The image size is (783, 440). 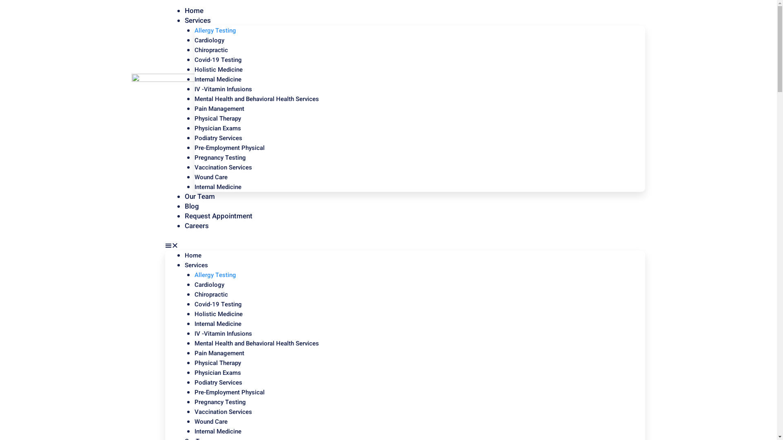 I want to click on Chiropractic, so click(x=211, y=50).